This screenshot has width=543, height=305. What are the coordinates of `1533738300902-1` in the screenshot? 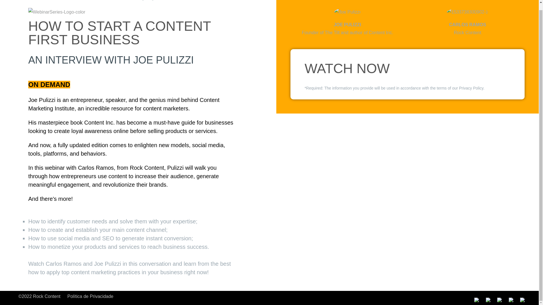 It's located at (467, 12).